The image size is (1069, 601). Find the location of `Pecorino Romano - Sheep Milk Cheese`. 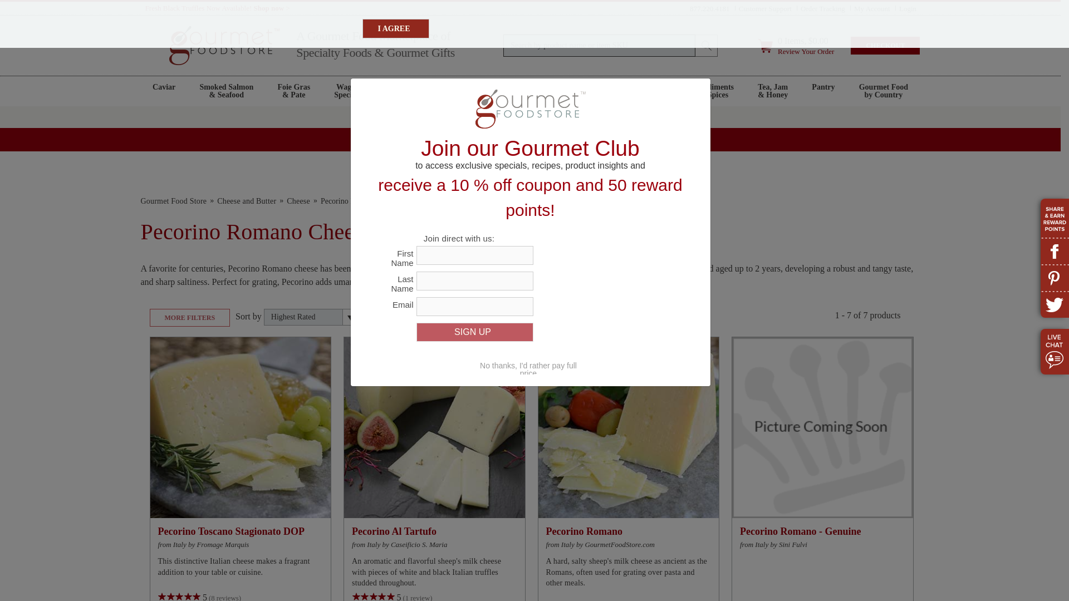

Pecorino Romano - Sheep Milk Cheese is located at coordinates (628, 427).